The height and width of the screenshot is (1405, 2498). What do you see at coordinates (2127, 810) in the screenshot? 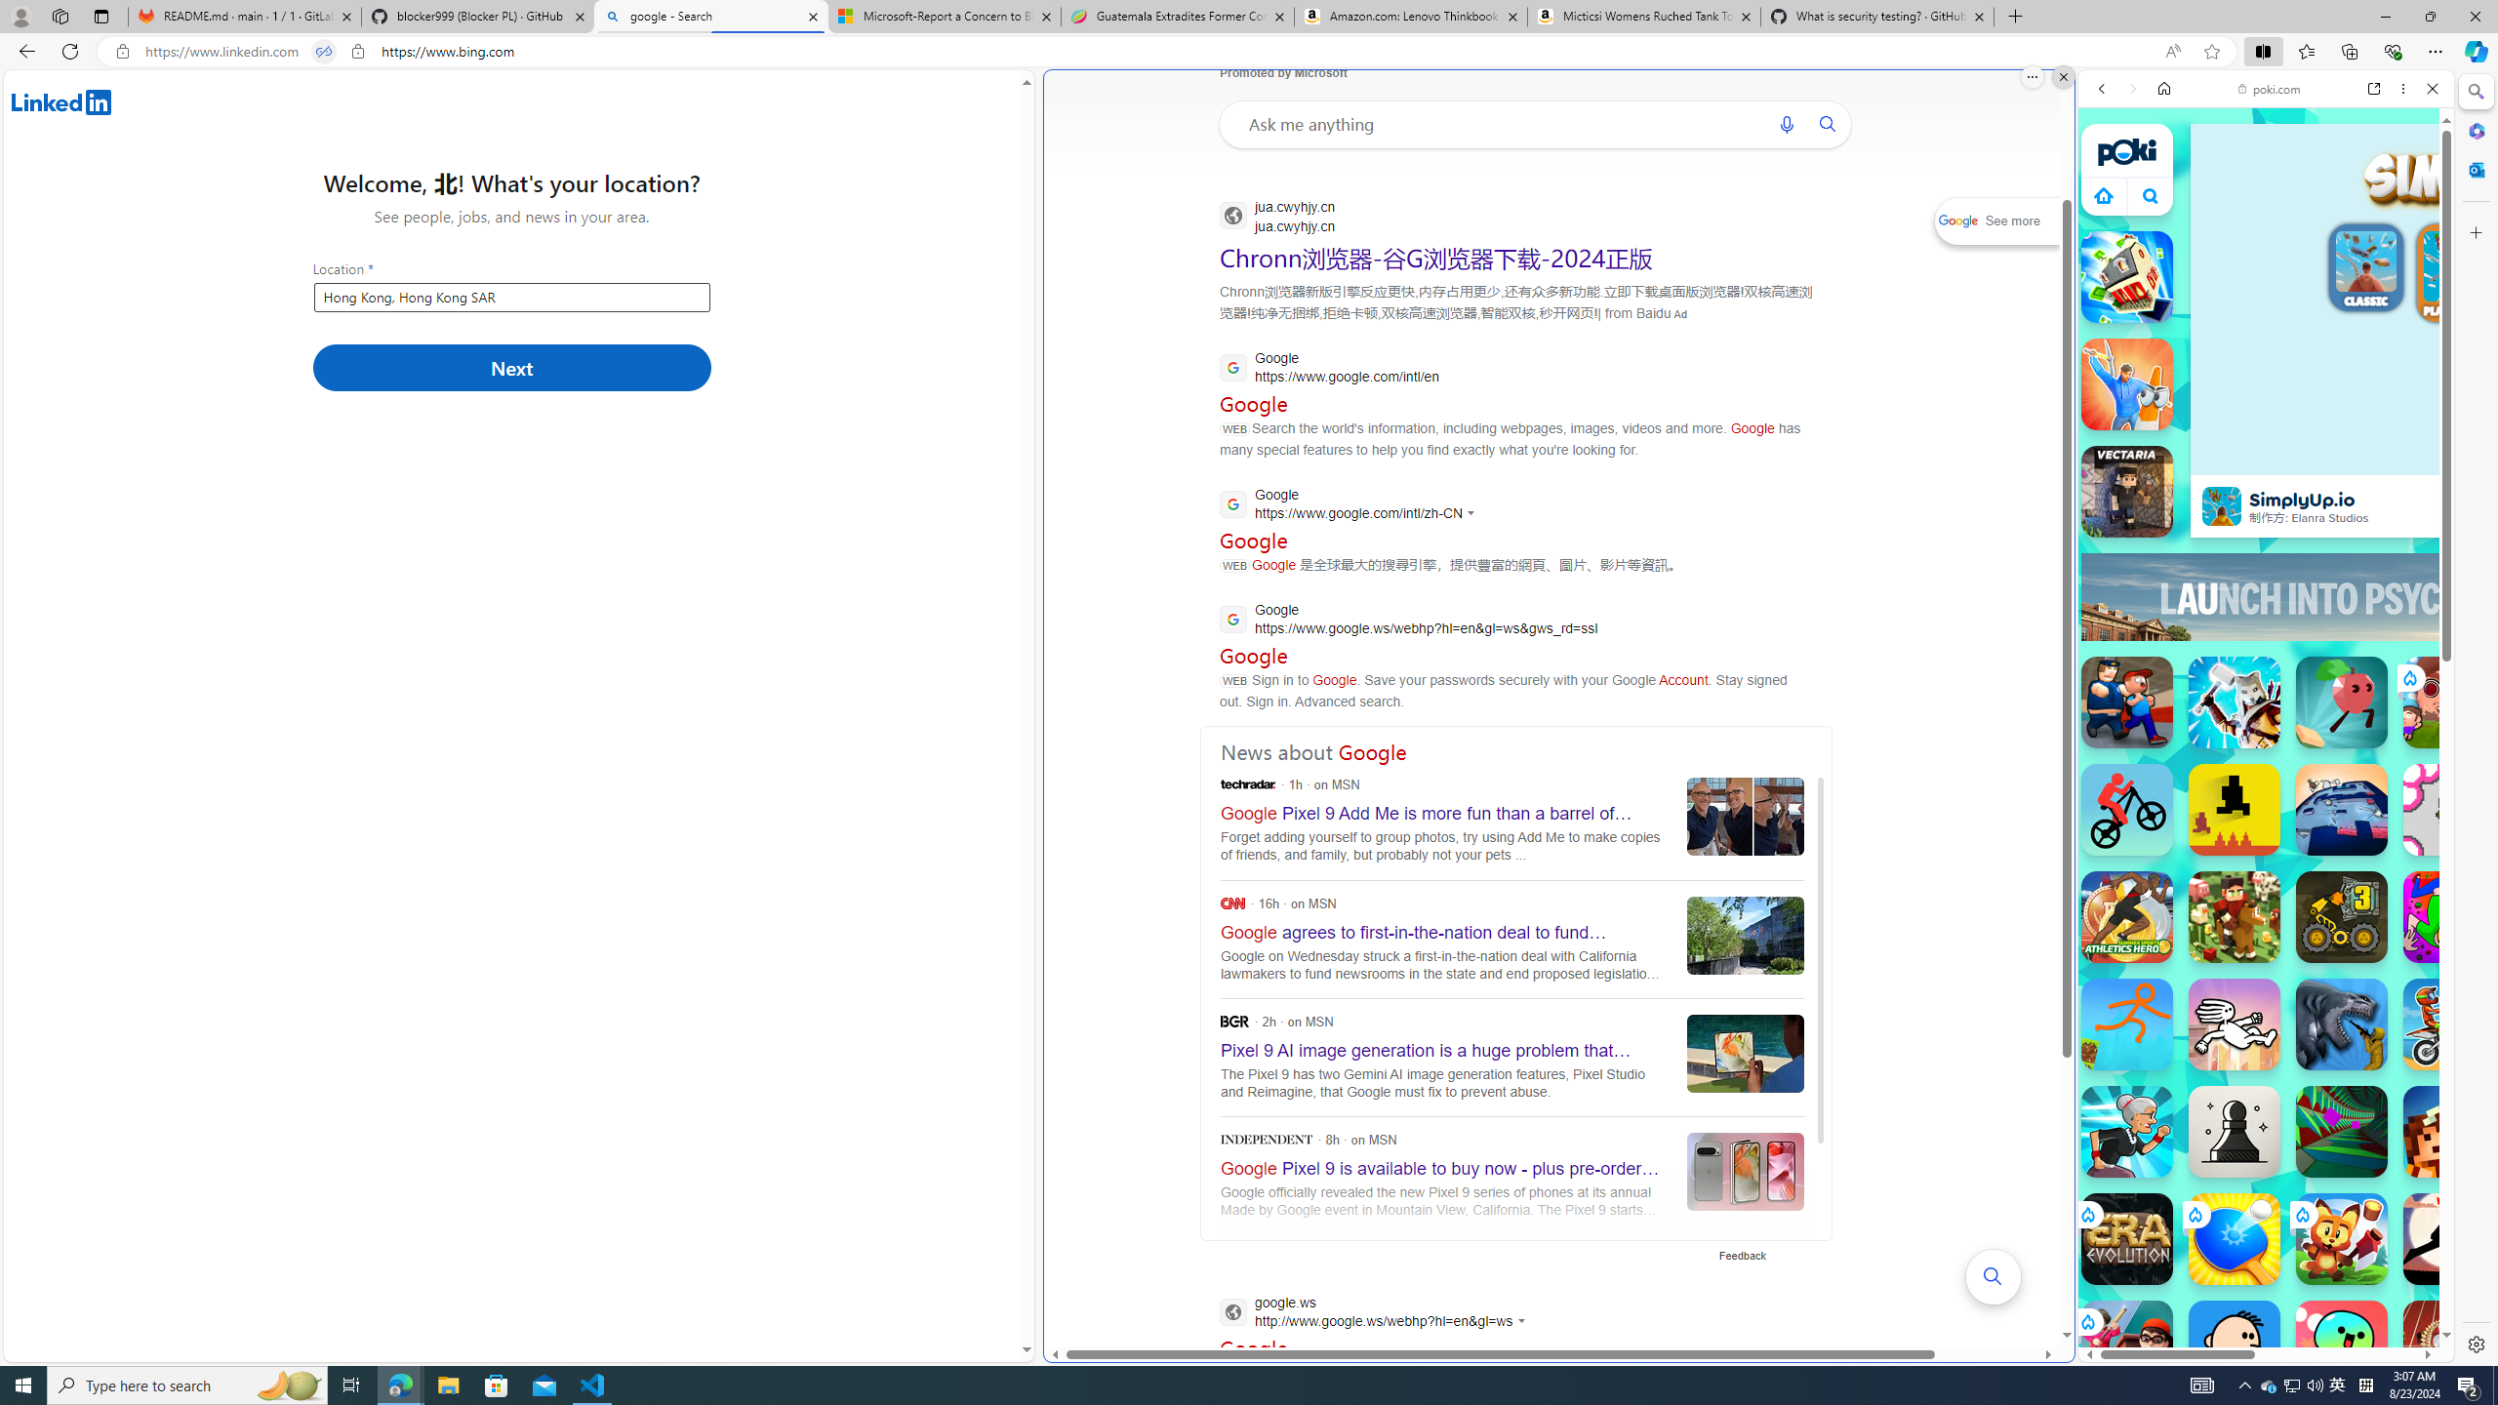
I see `Stickman Bike` at bounding box center [2127, 810].